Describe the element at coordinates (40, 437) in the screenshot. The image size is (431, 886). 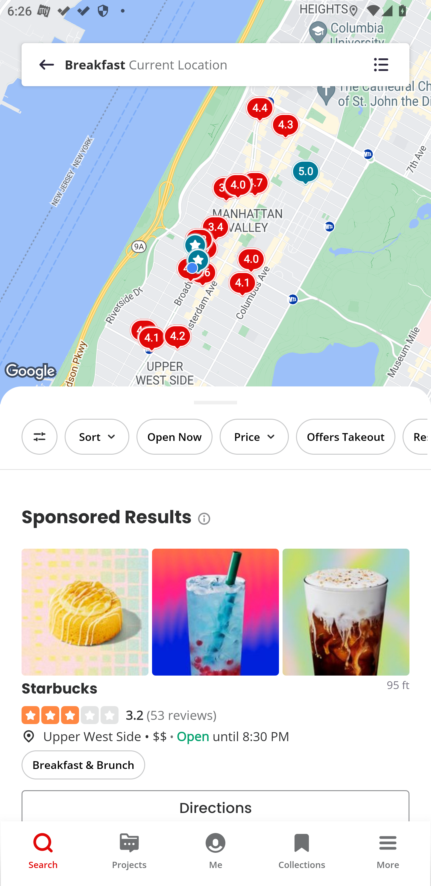
I see `See all filters` at that location.